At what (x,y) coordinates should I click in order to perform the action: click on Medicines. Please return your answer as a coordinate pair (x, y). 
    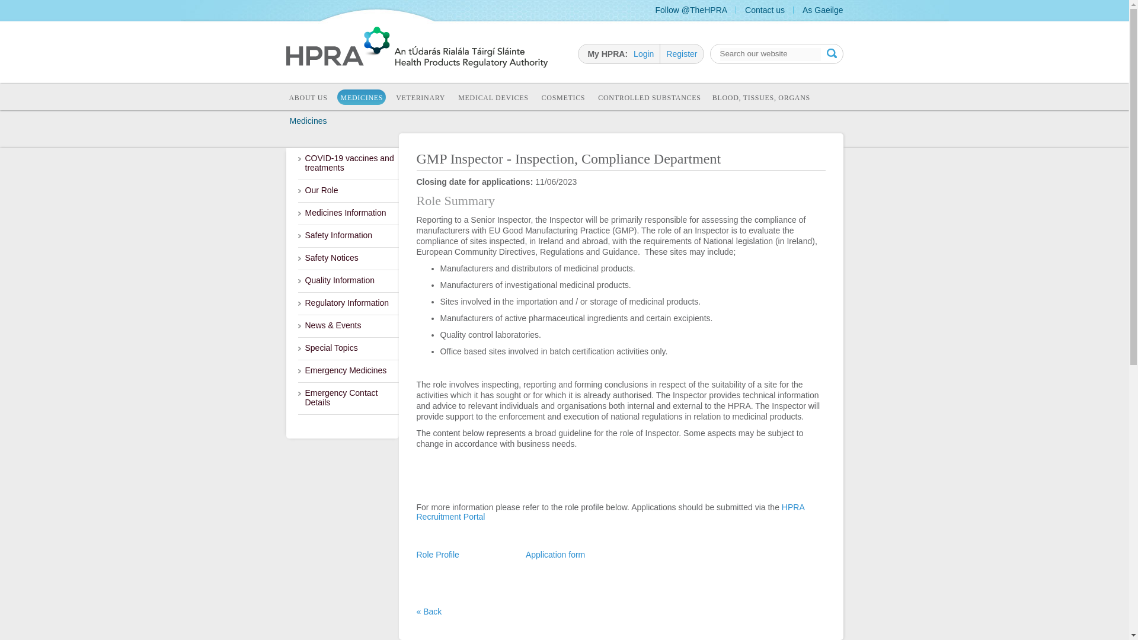
    Looking at the image, I should click on (362, 97).